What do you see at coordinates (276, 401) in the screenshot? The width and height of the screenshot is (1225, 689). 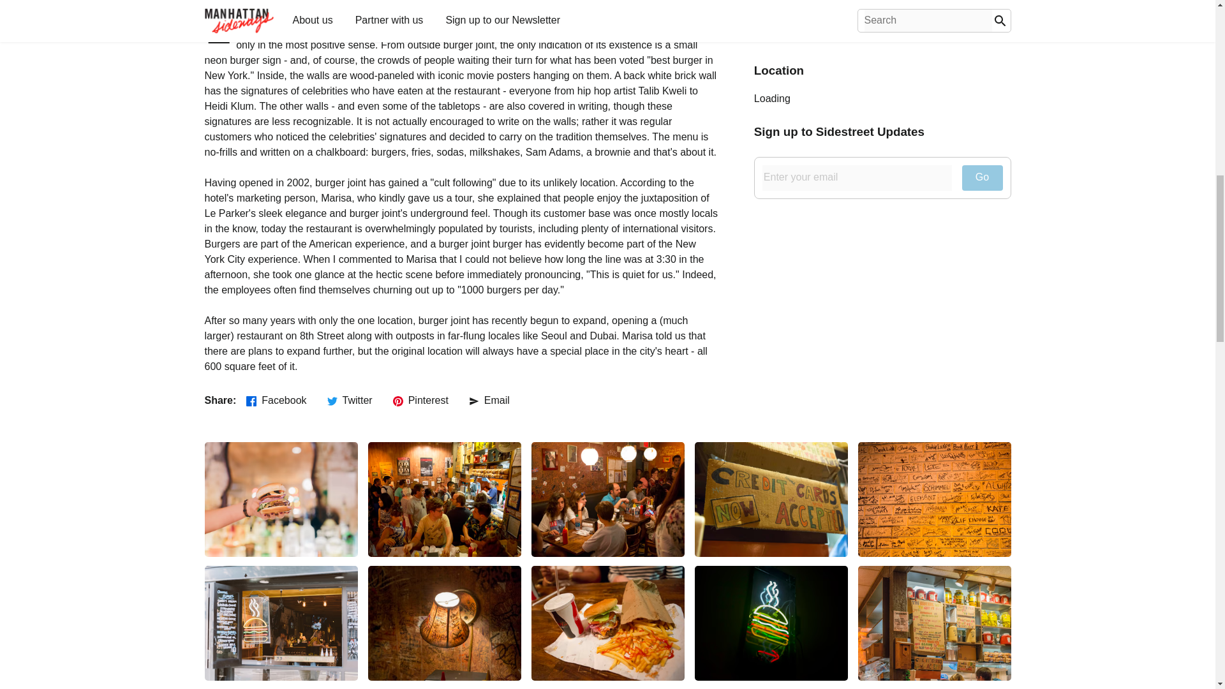 I see `Facebook` at bounding box center [276, 401].